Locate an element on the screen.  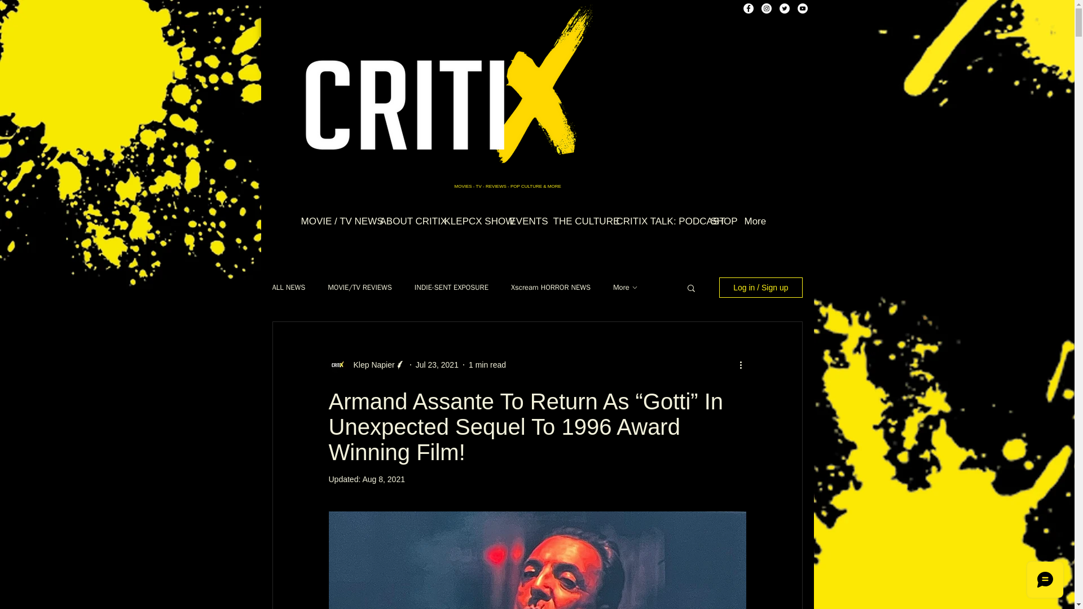
THE CULTURE is located at coordinates (579, 221).